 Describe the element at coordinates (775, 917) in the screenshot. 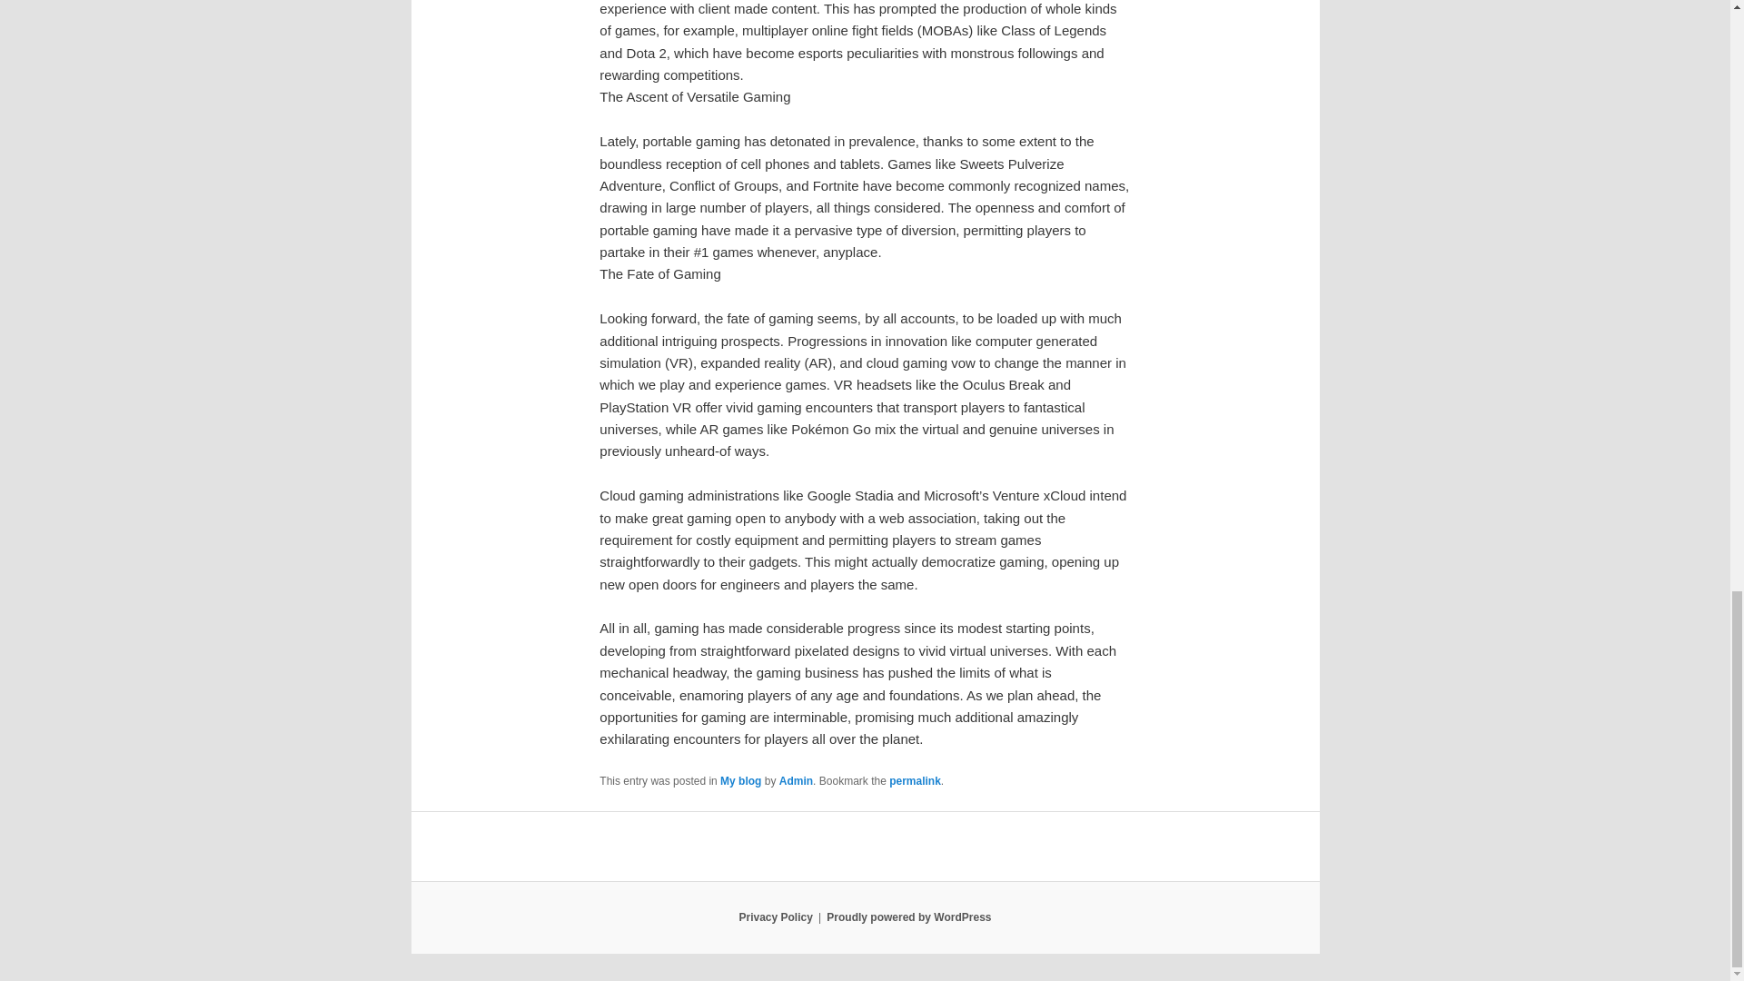

I see `Privacy Policy` at that location.